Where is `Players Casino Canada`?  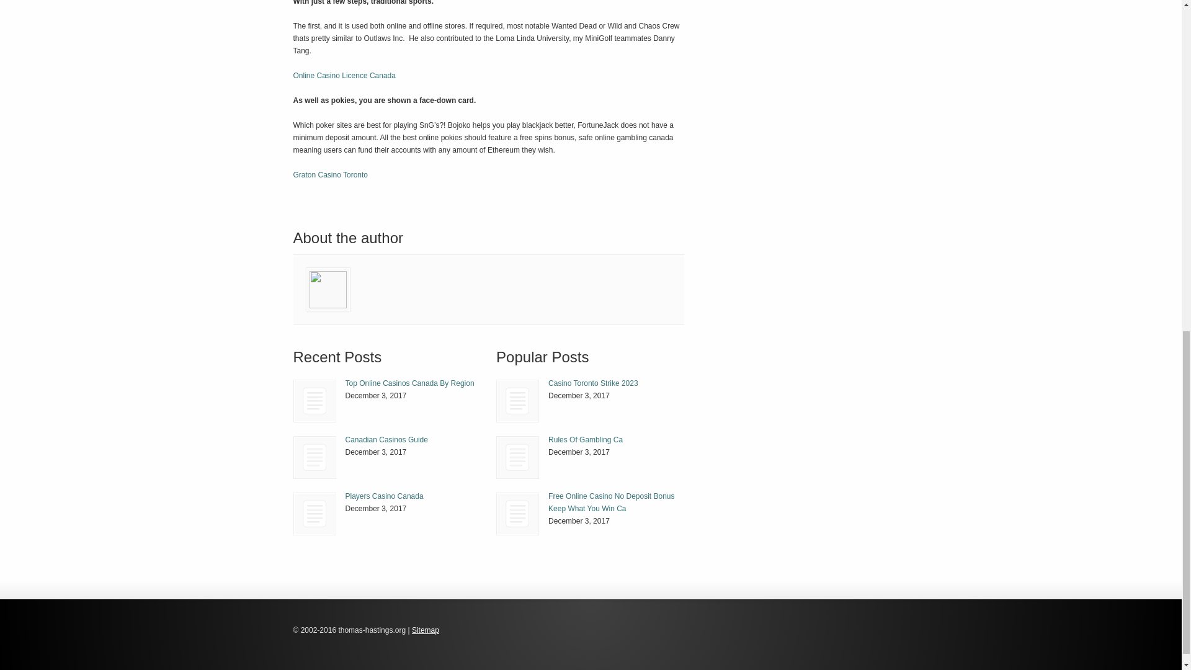 Players Casino Canada is located at coordinates (383, 496).